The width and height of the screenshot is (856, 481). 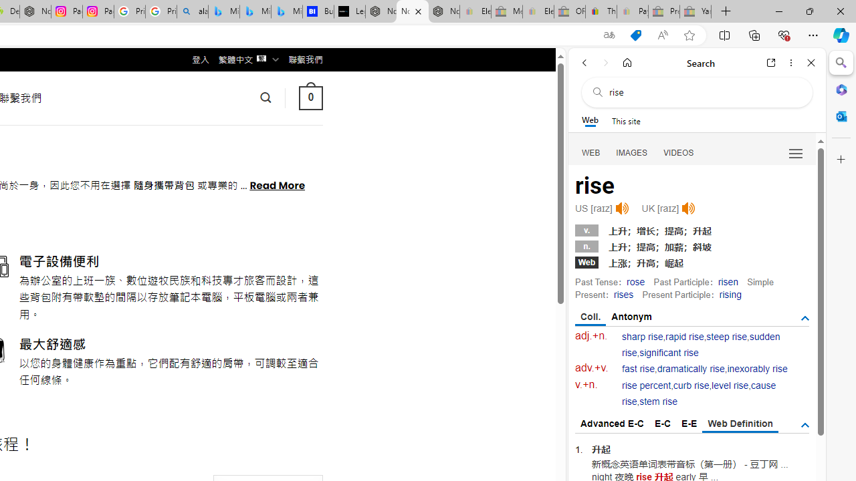 What do you see at coordinates (591, 152) in the screenshot?
I see `WEB` at bounding box center [591, 152].